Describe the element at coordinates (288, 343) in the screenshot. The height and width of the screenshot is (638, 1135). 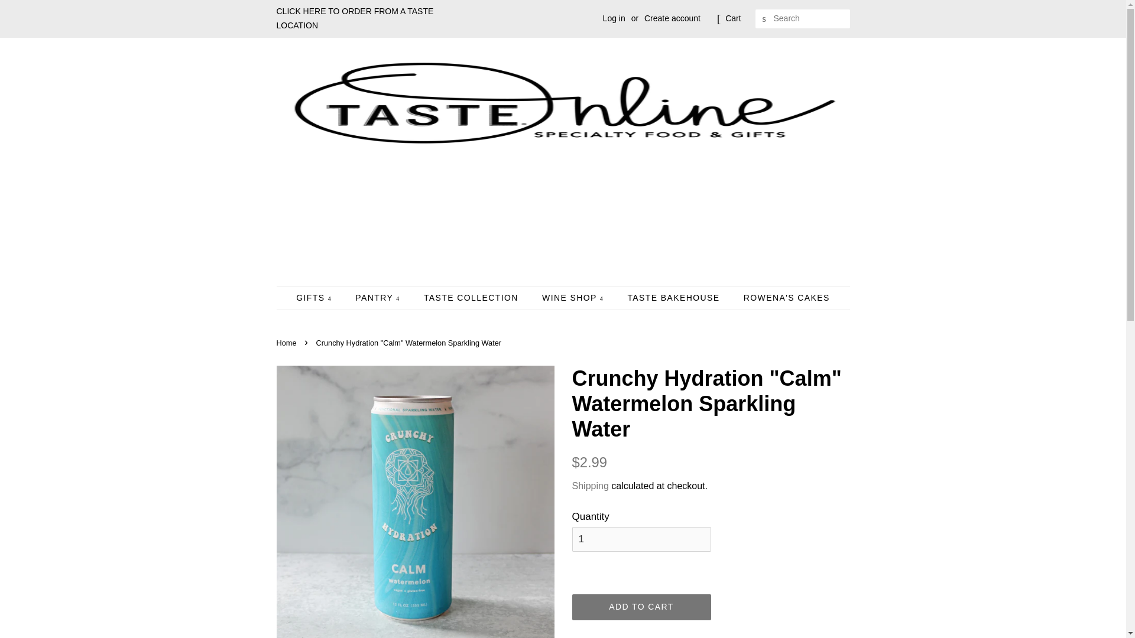
I see `Back to the frontpage` at that location.